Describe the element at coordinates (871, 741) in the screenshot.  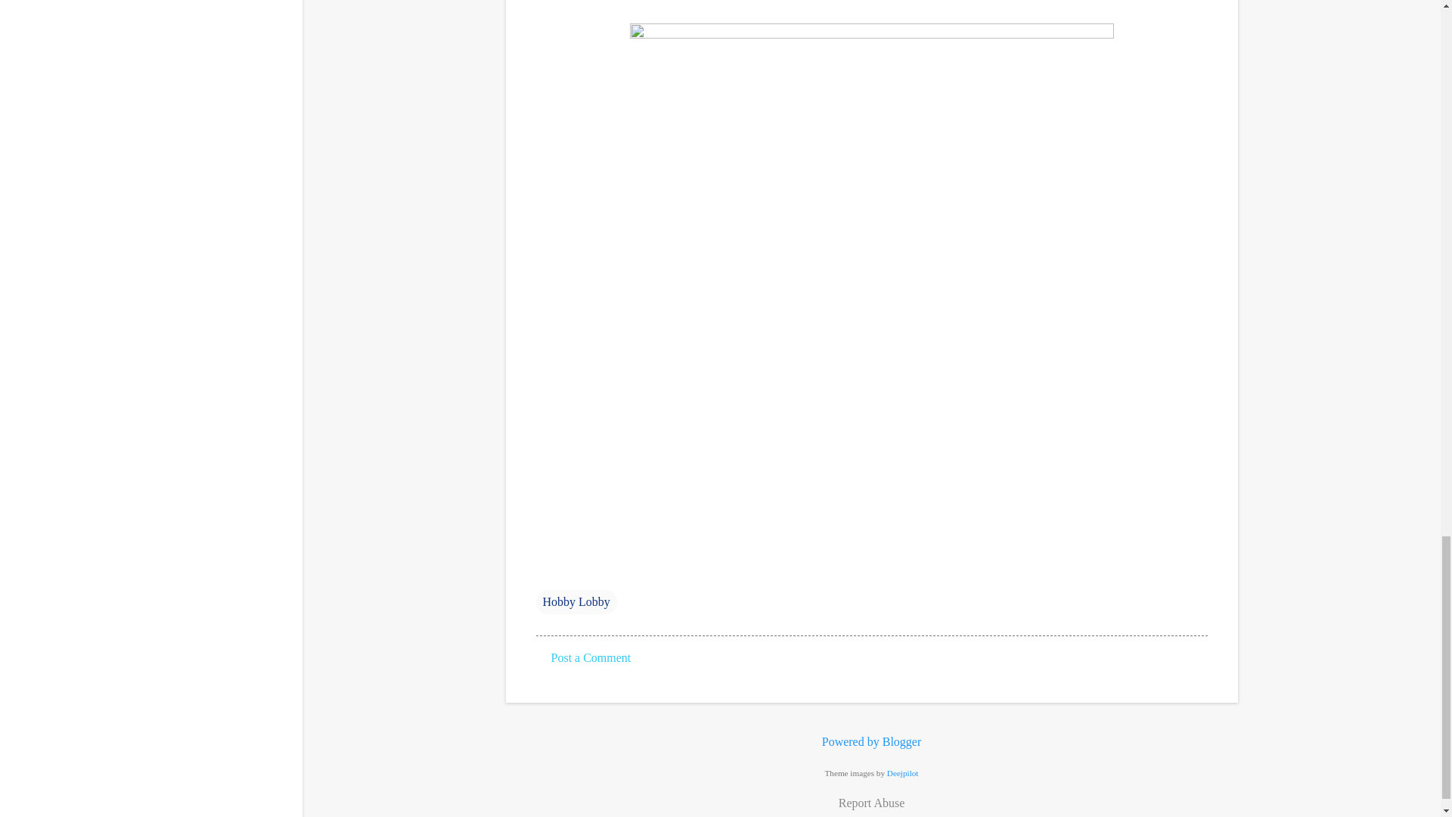
I see `Powered by Blogger` at that location.